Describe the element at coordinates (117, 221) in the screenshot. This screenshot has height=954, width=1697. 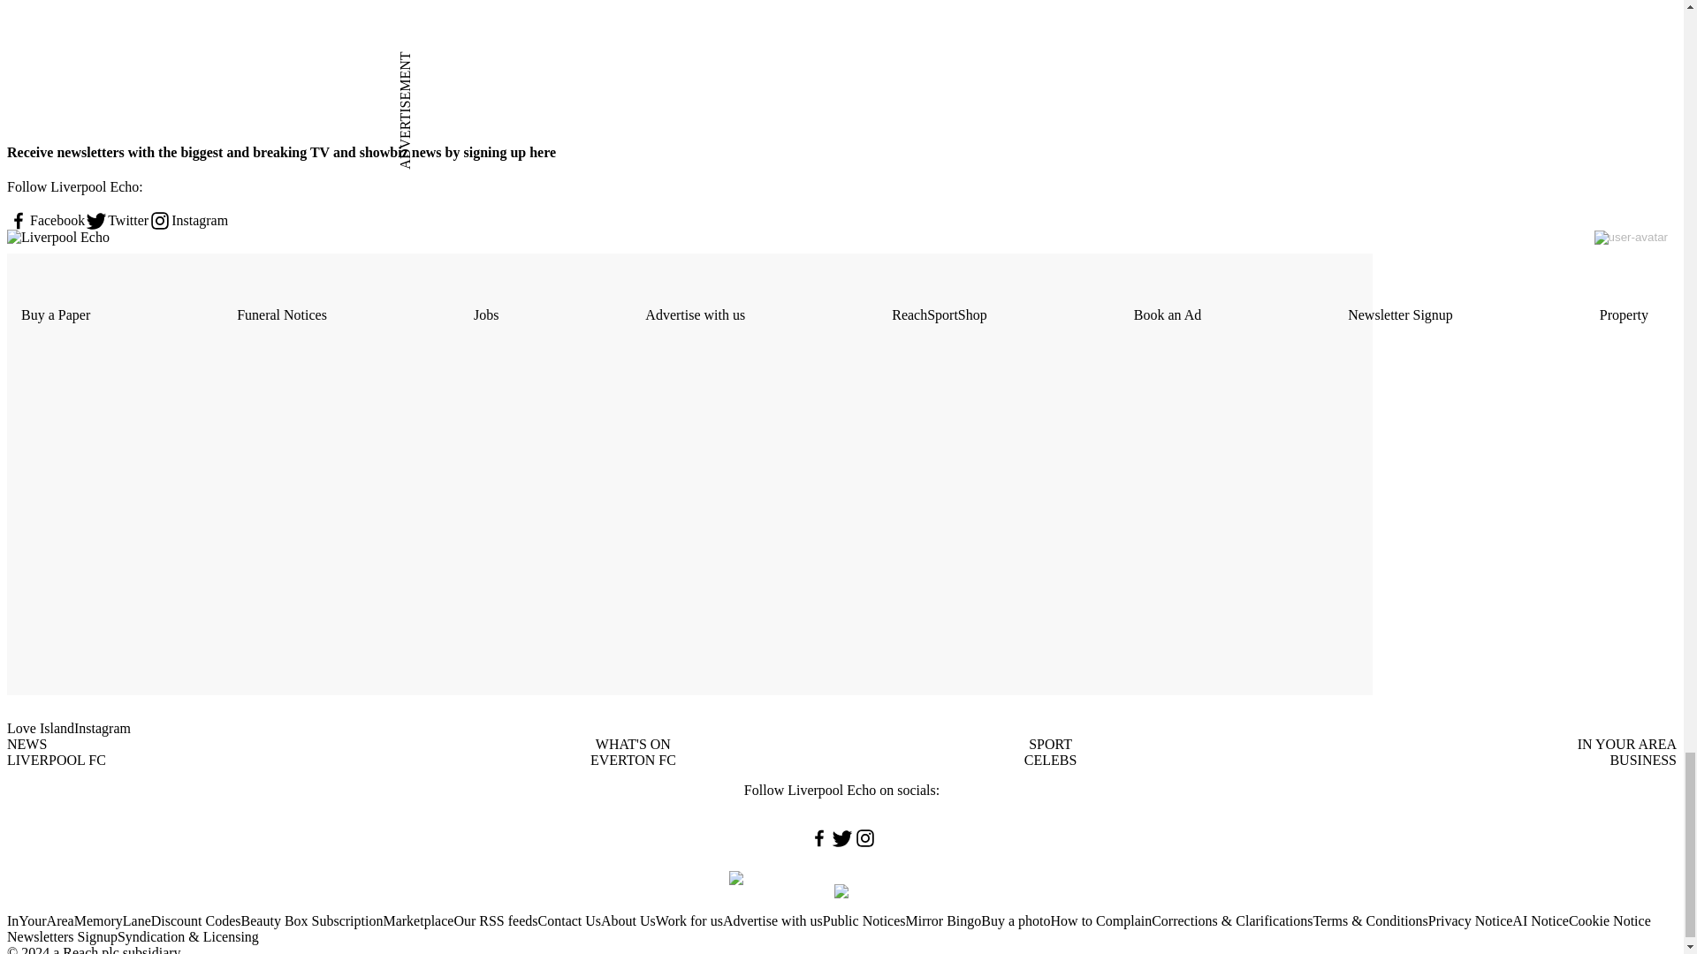
I see `Twitter` at that location.